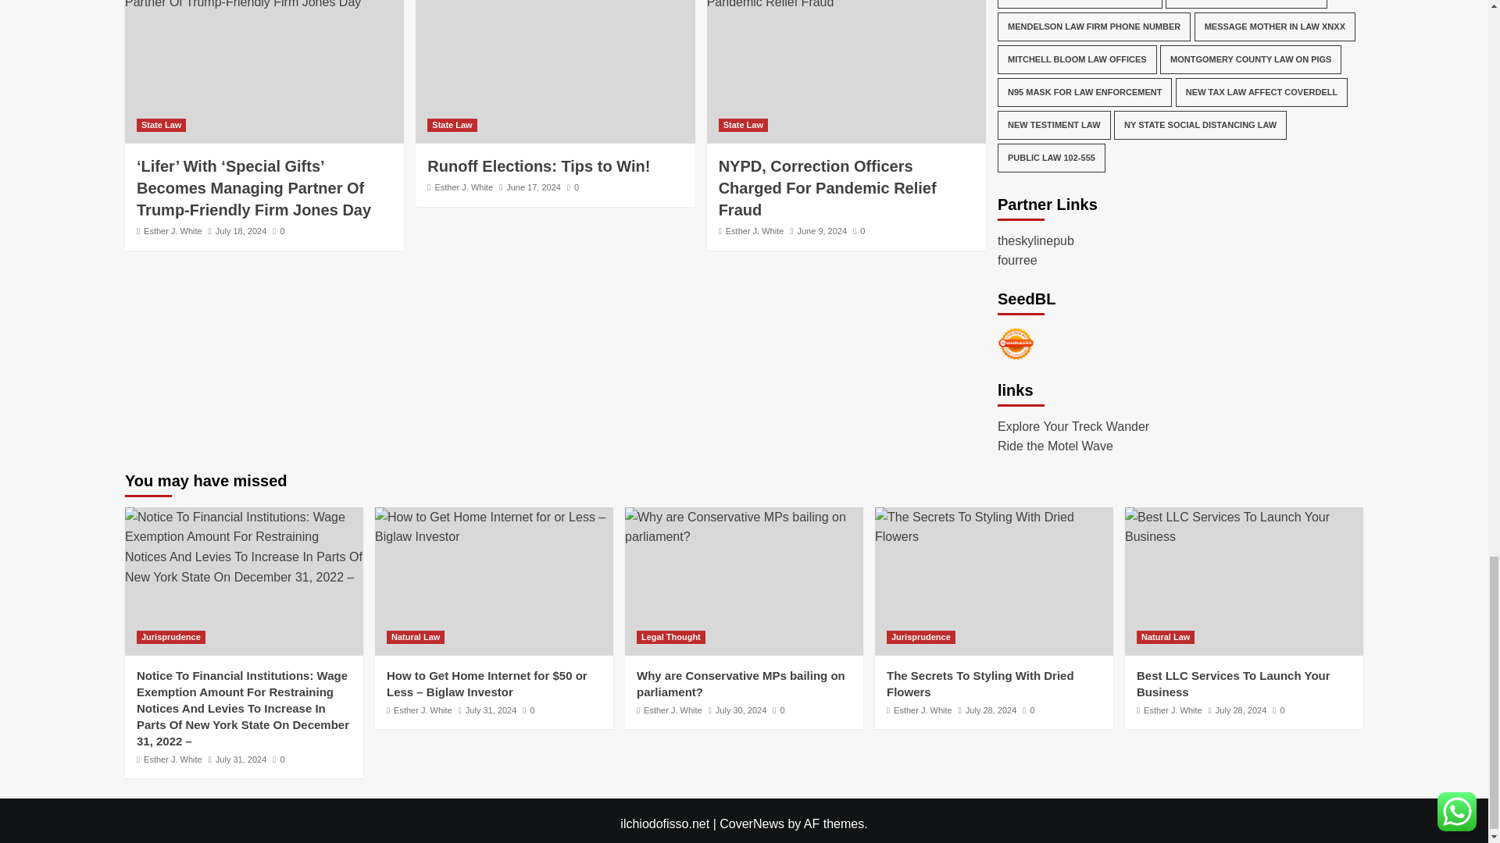 The width and height of the screenshot is (1500, 843). Describe the element at coordinates (744, 527) in the screenshot. I see `Why are Conservative MPs bailing on parliament?` at that location.